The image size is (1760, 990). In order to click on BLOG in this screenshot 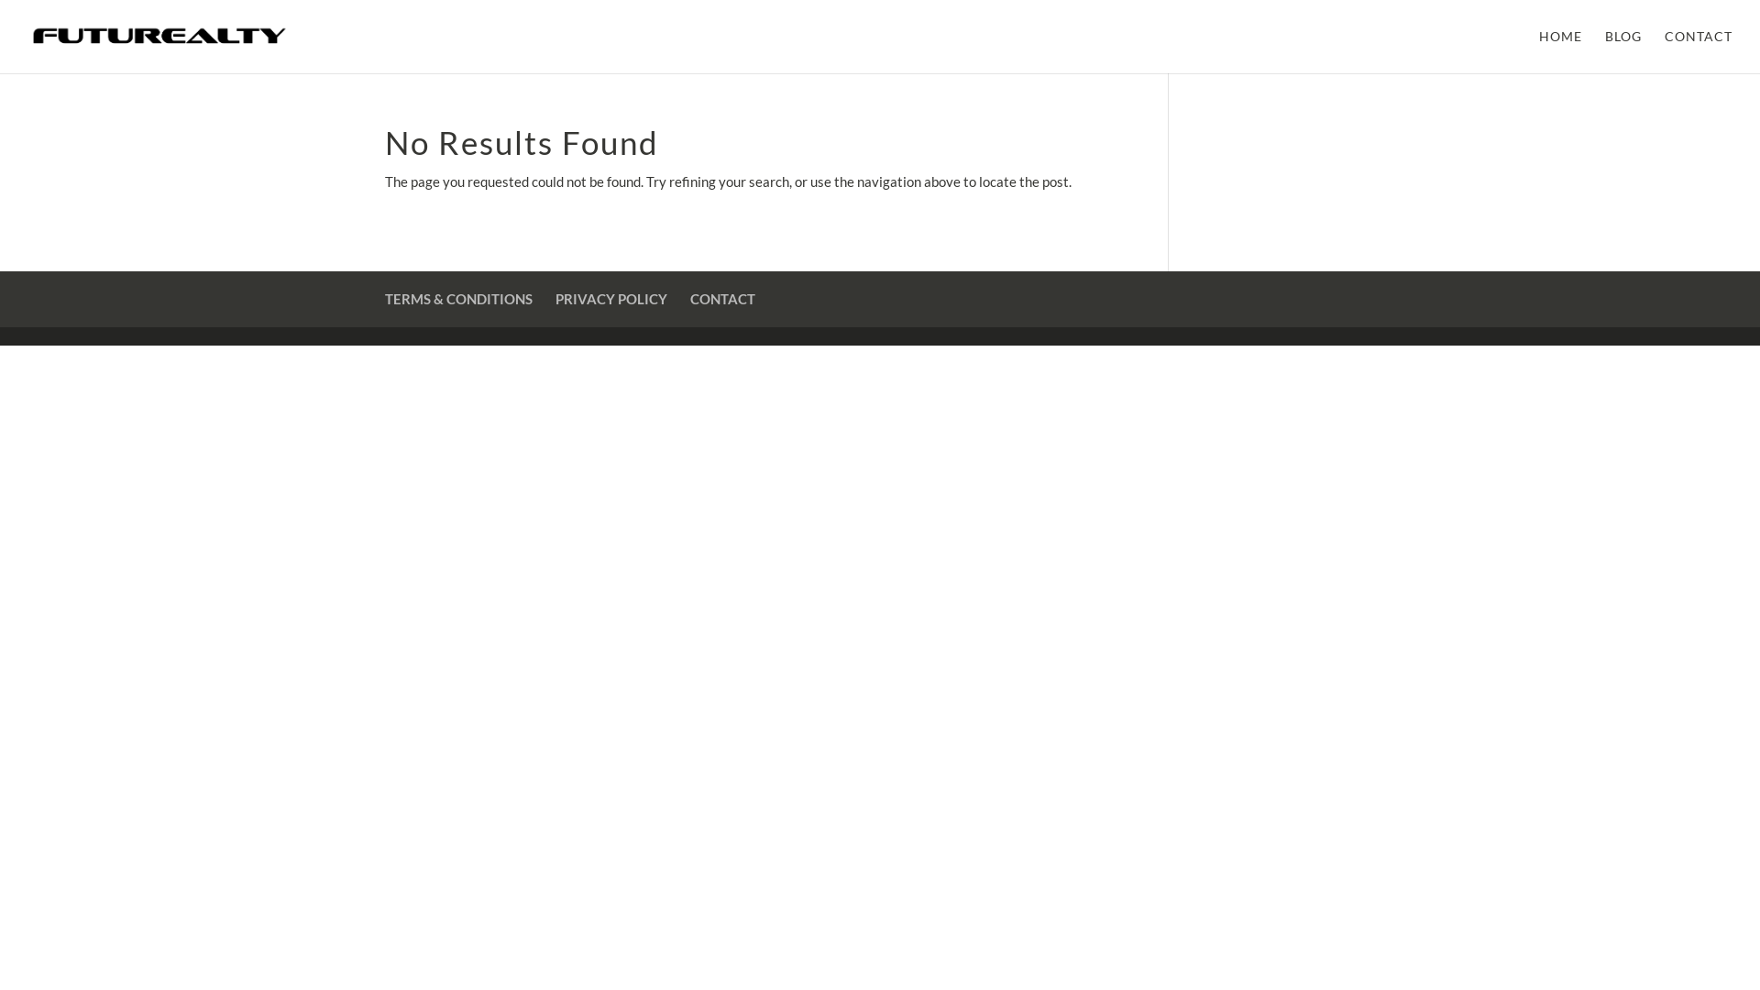, I will do `click(1623, 51)`.